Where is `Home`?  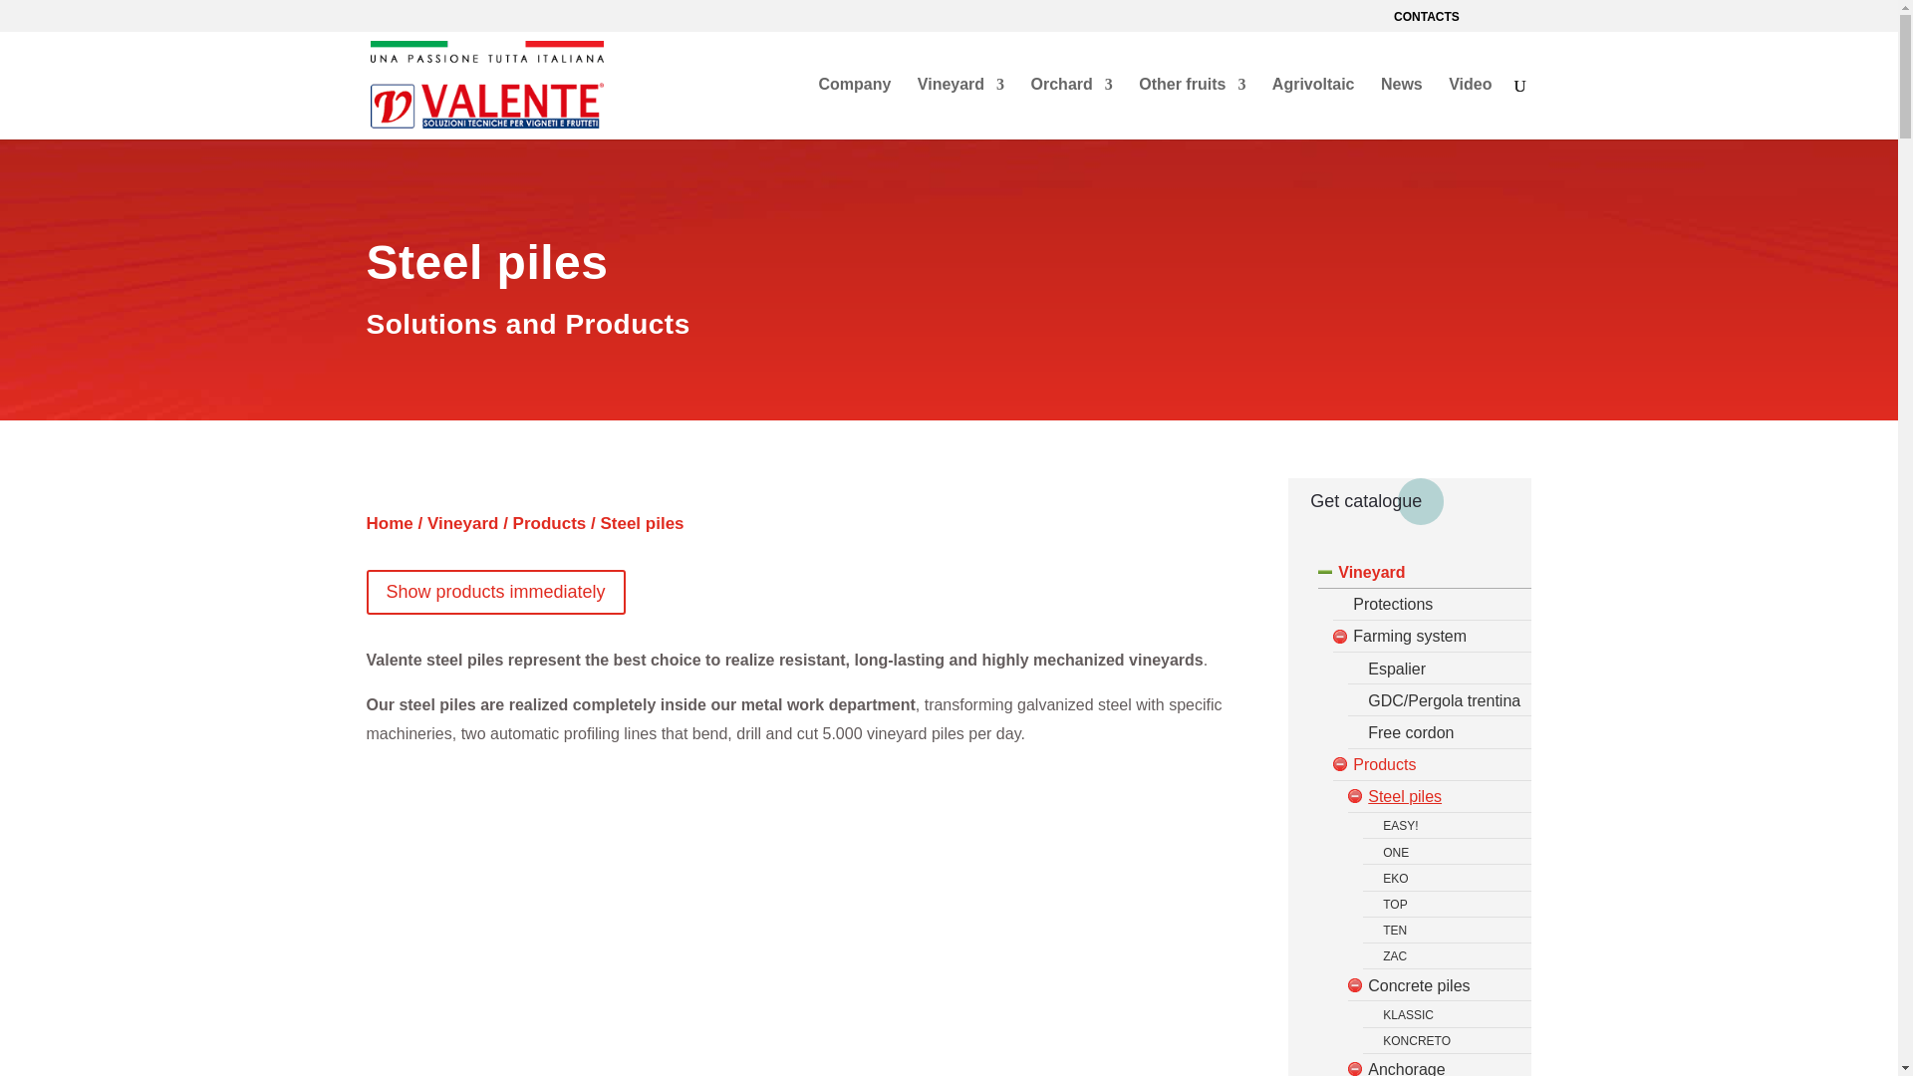
Home is located at coordinates (390, 523).